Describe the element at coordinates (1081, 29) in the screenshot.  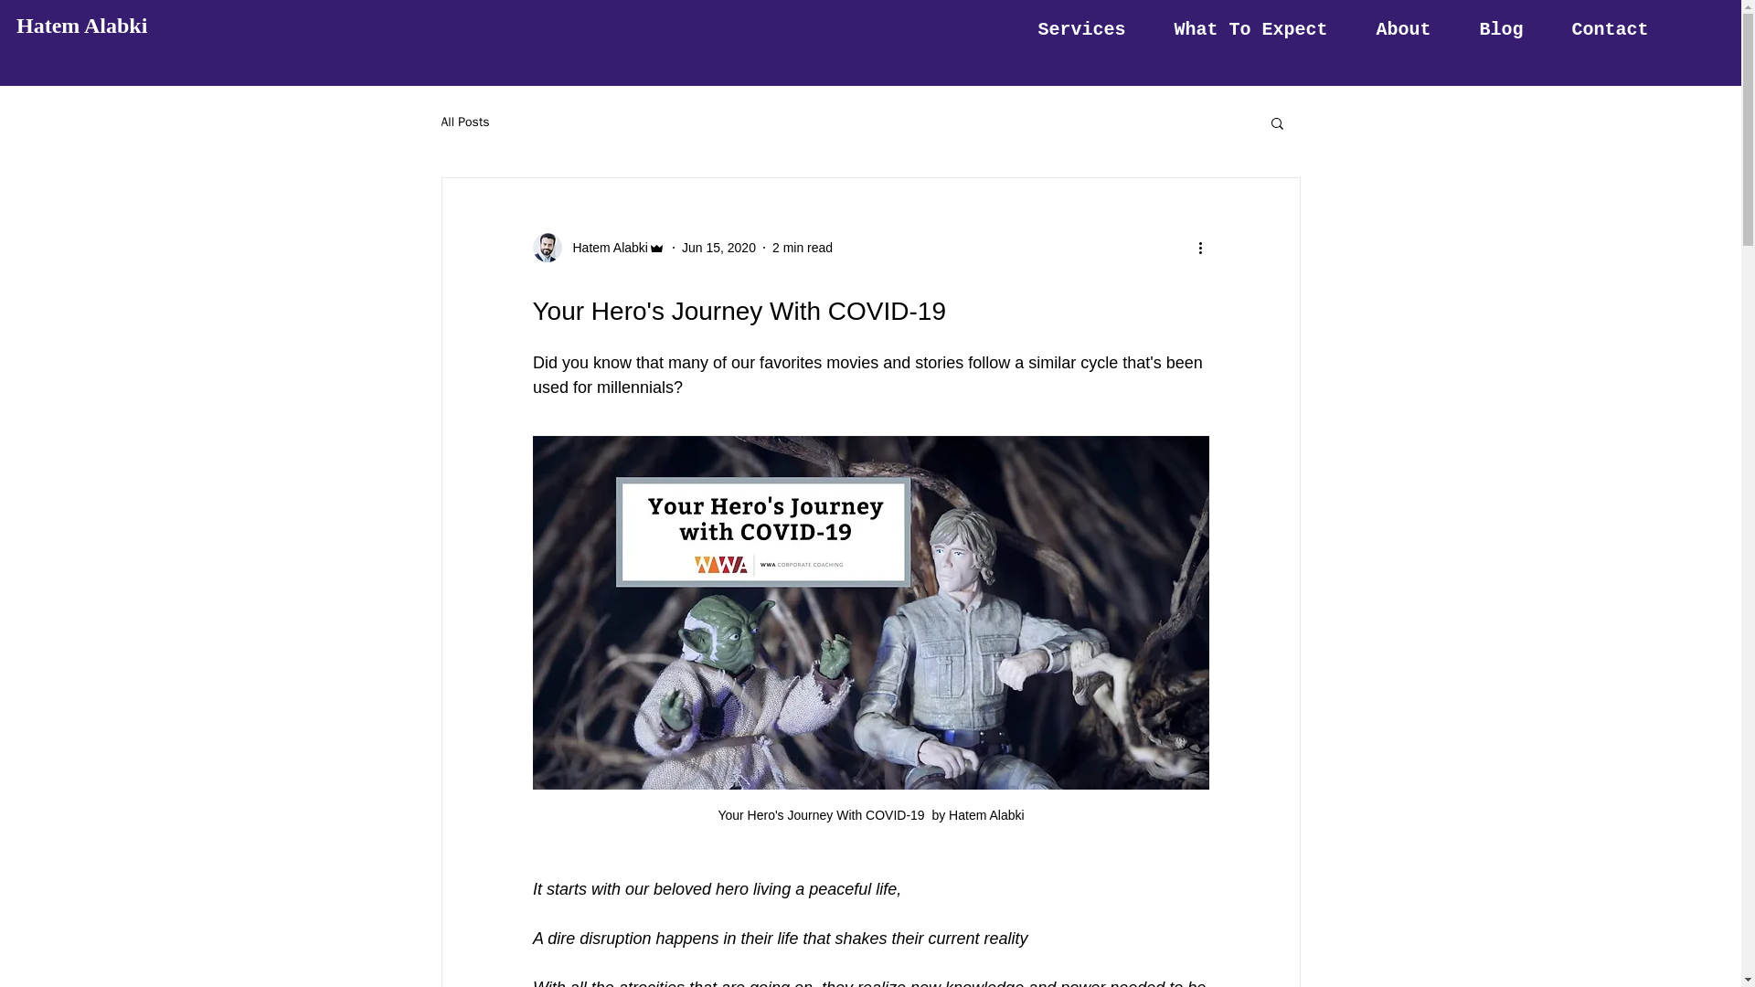
I see `Services` at that location.